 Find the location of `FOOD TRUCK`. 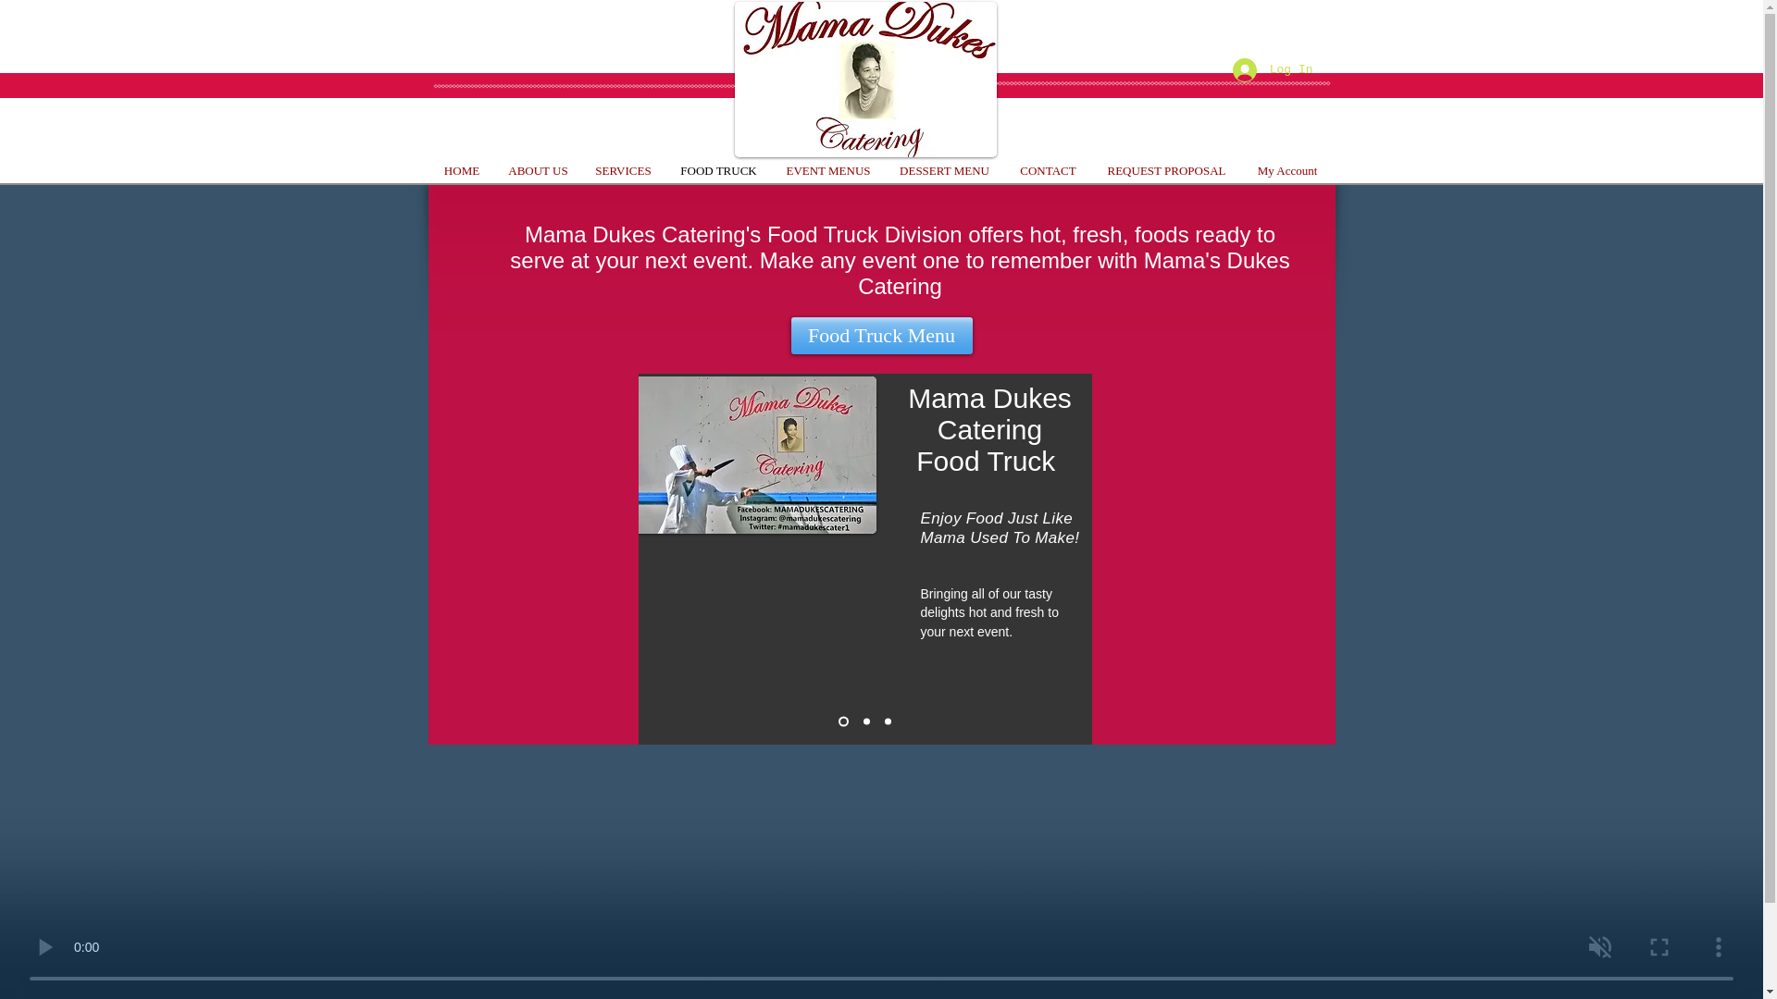

FOOD TRUCK is located at coordinates (718, 170).